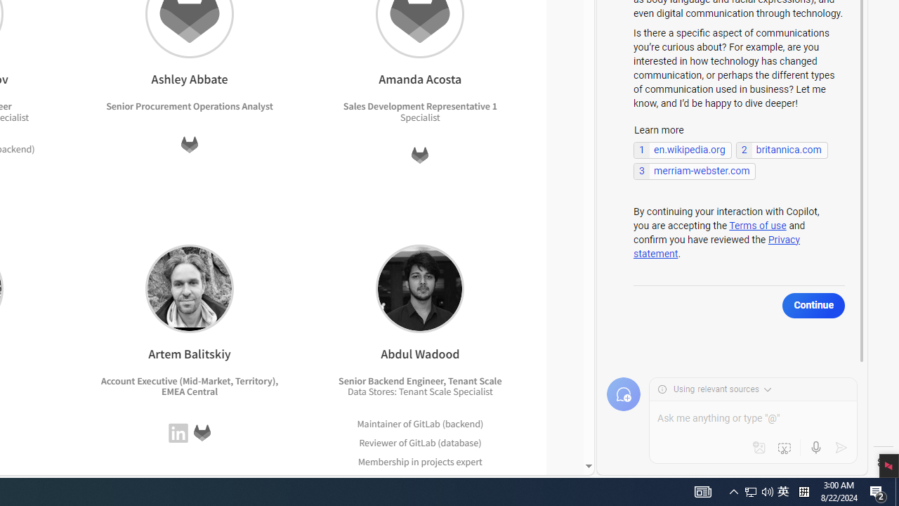  I want to click on GitLab, so click(422, 442).